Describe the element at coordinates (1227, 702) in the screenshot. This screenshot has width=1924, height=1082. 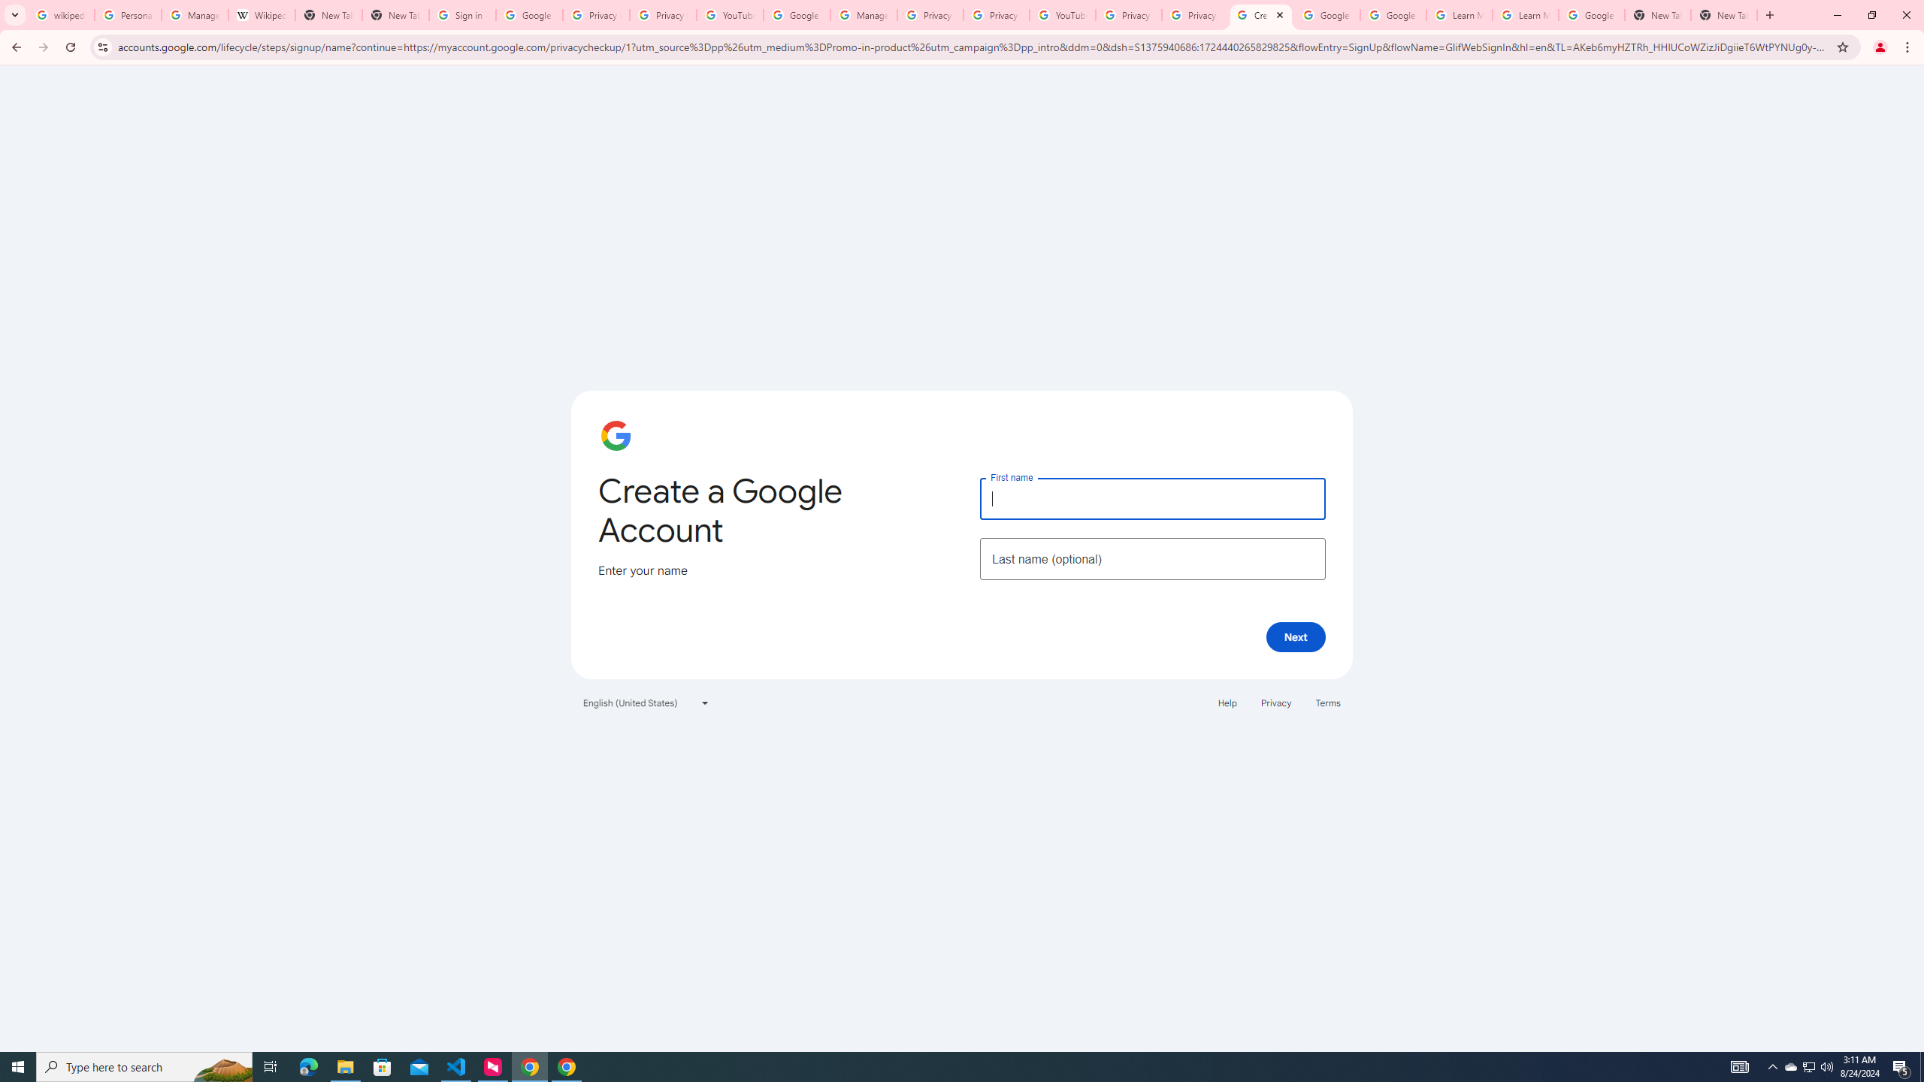
I see `Help` at that location.